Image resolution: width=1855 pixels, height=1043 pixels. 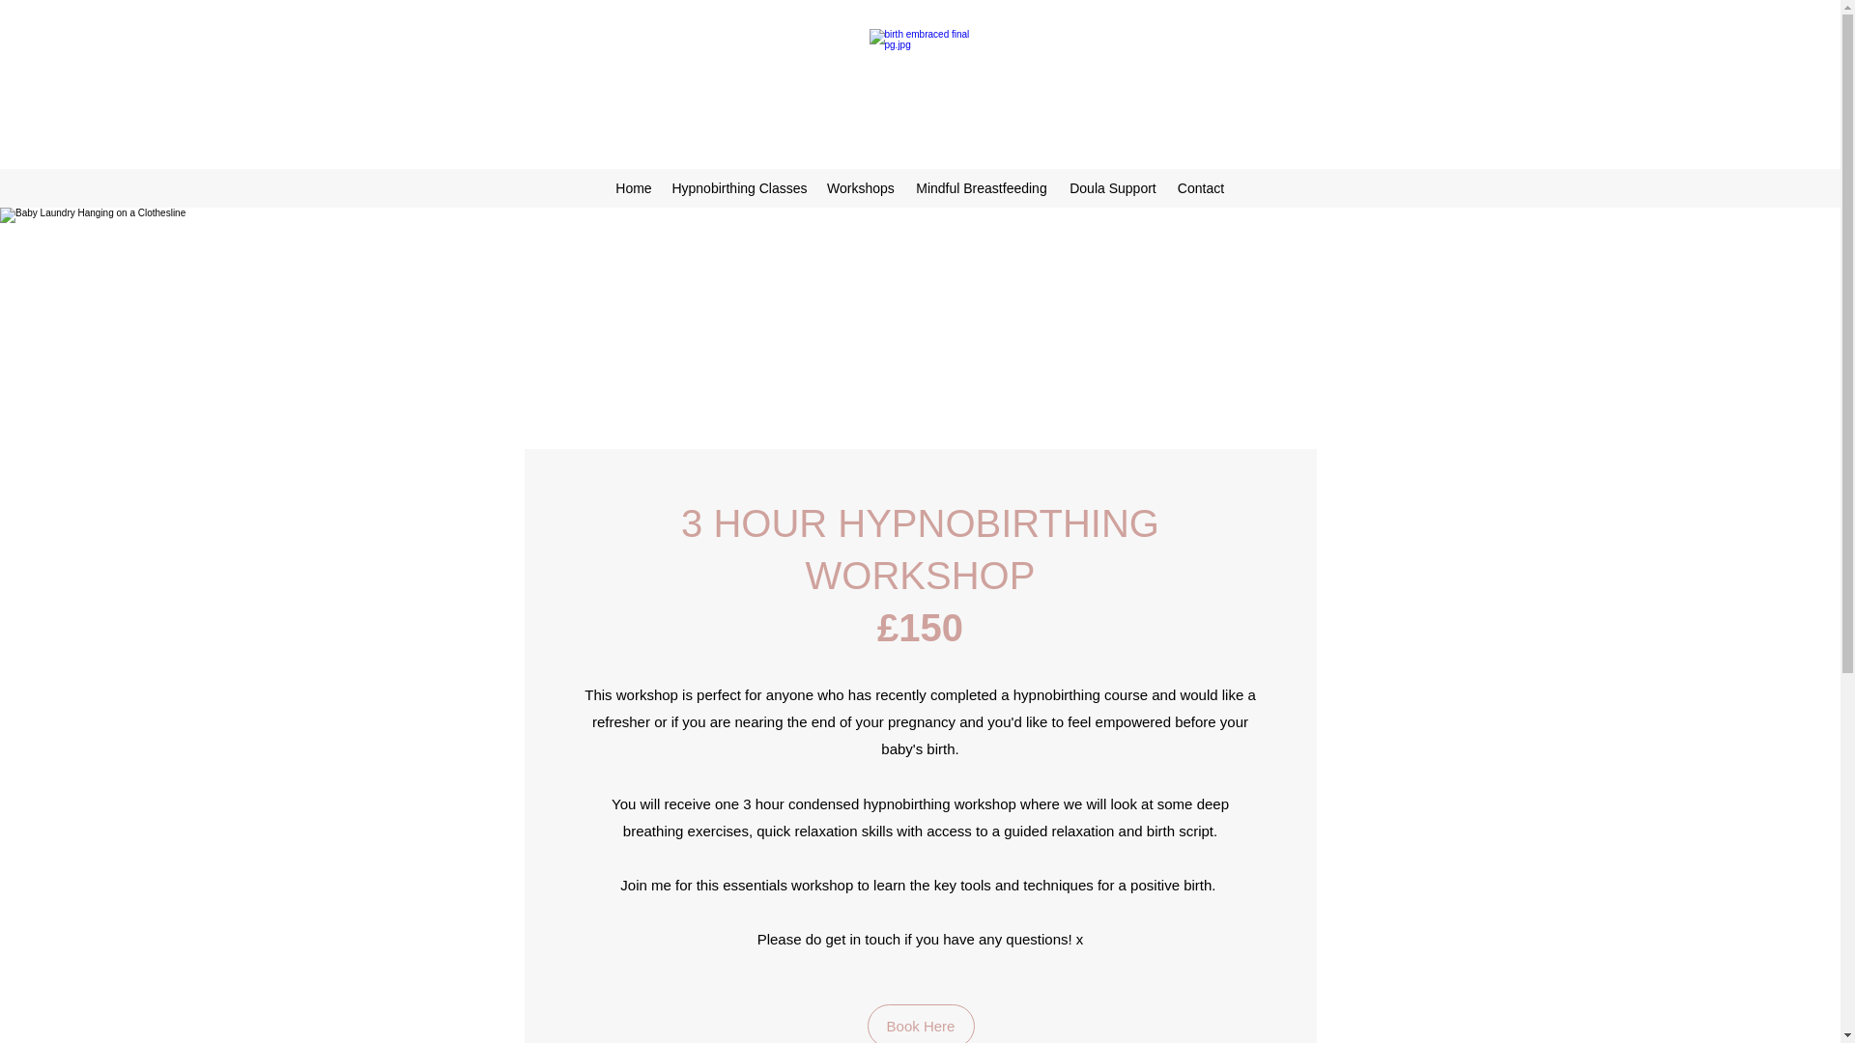 What do you see at coordinates (861, 187) in the screenshot?
I see `Workshops` at bounding box center [861, 187].